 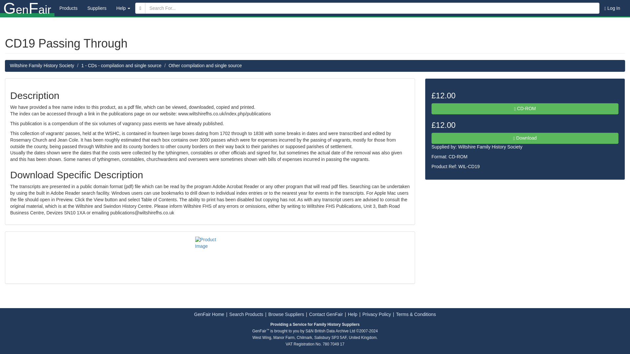 What do you see at coordinates (286, 314) in the screenshot?
I see `Browse Suppliers` at bounding box center [286, 314].